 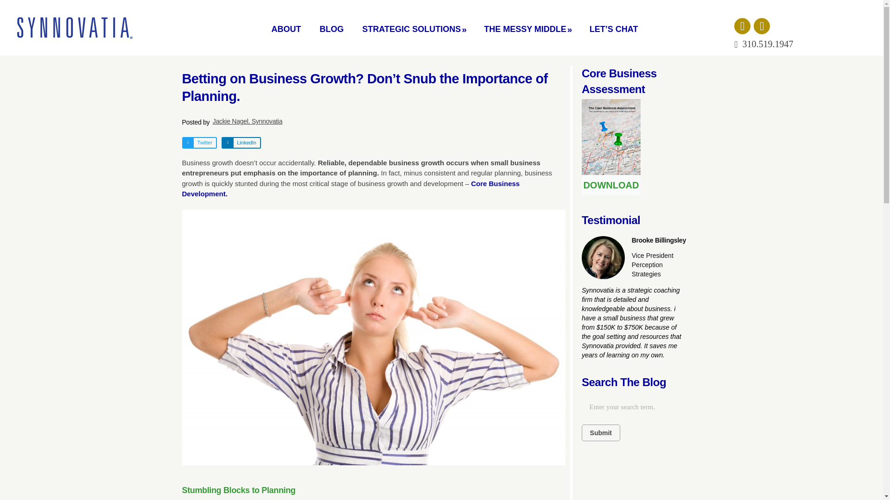 I want to click on STRATEGIC SOLUTIONS, so click(x=413, y=29).